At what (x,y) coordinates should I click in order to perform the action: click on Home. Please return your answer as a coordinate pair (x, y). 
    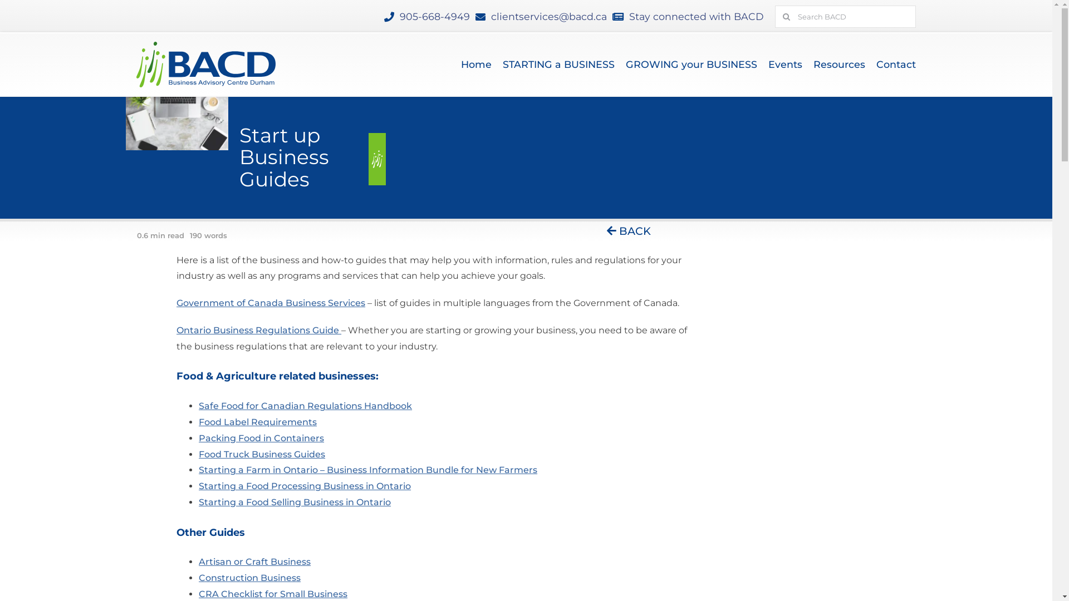
    Looking at the image, I should click on (477, 65).